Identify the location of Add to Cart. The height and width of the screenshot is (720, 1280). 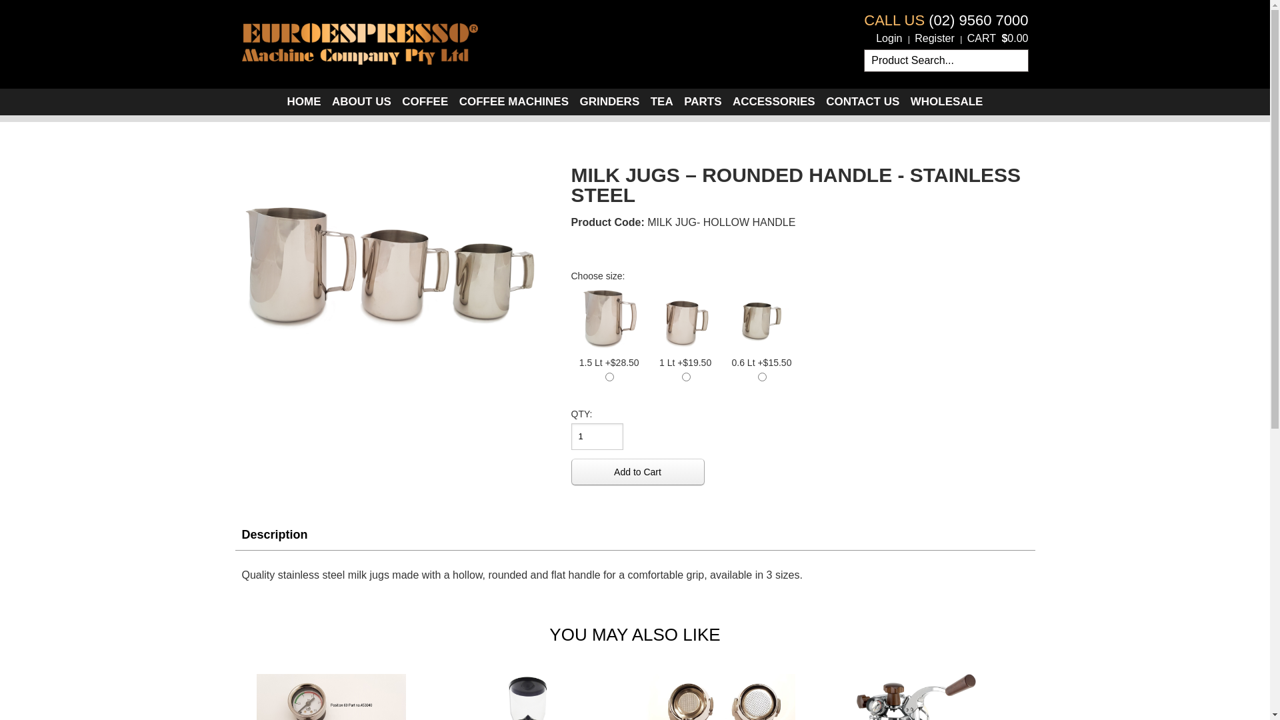
(637, 472).